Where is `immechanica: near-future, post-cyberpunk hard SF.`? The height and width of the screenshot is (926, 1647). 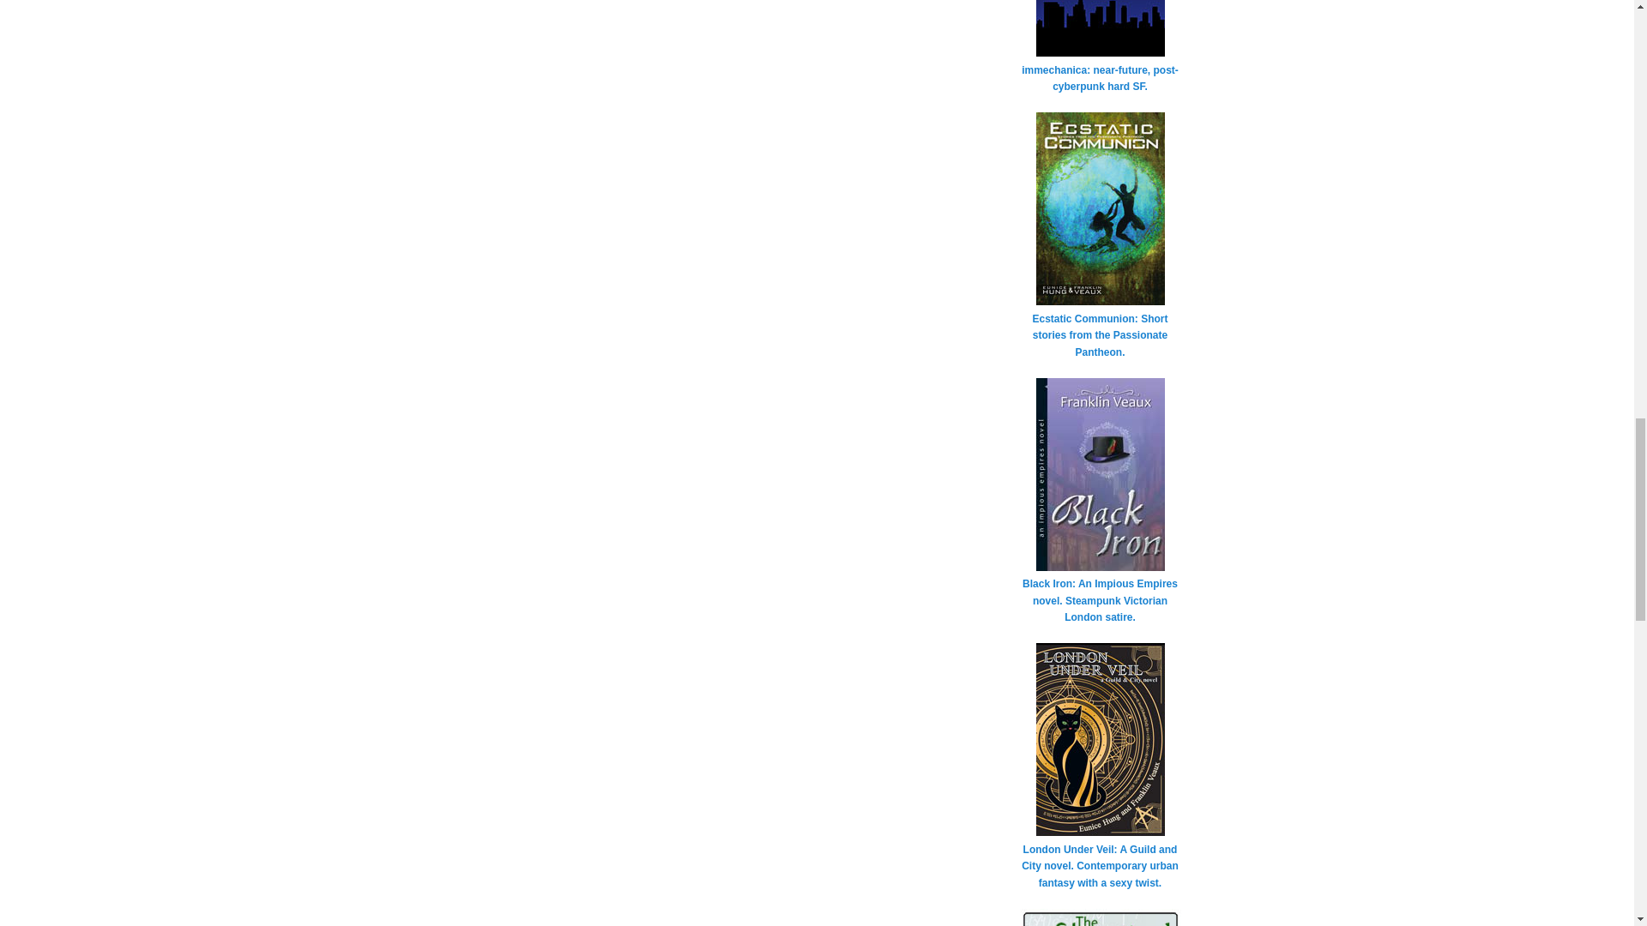
immechanica: near-future, post-cyberpunk hard SF. is located at coordinates (1100, 70).